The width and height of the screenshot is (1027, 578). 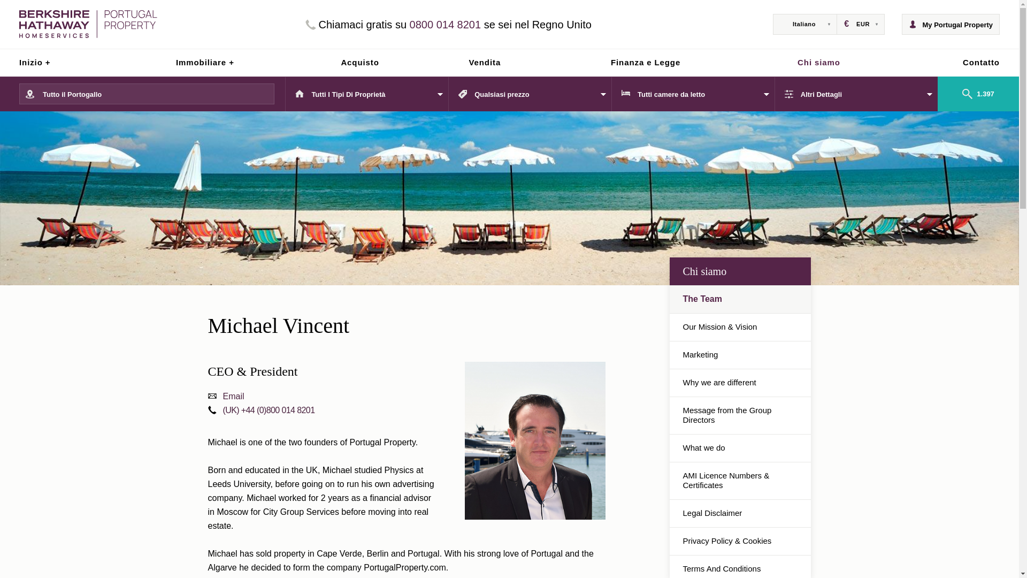 I want to click on Marketing, so click(x=740, y=355).